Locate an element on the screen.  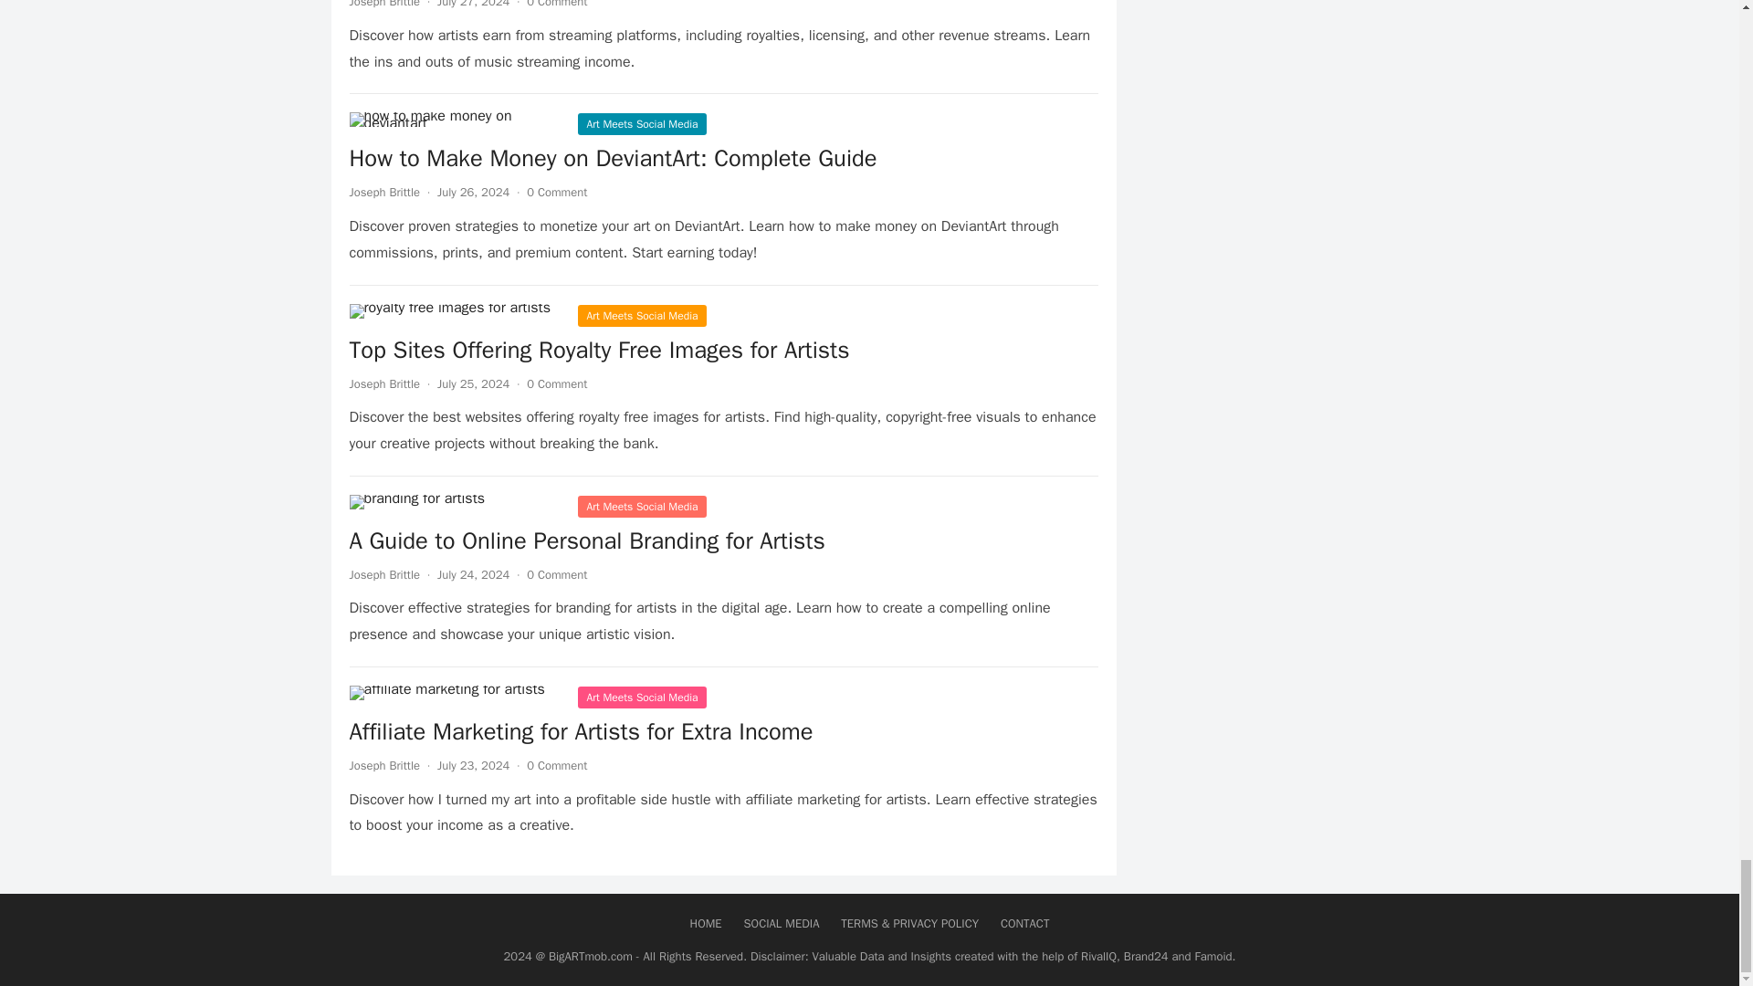
Posts by Joseph Brittle is located at coordinates (384, 383).